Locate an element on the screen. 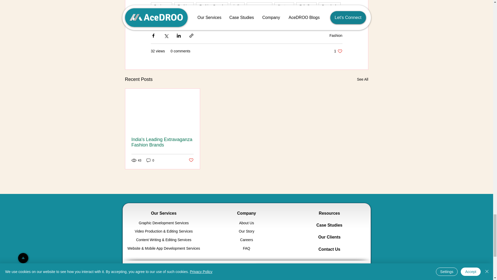 The width and height of the screenshot is (497, 280). Faballey is located at coordinates (306, 6).